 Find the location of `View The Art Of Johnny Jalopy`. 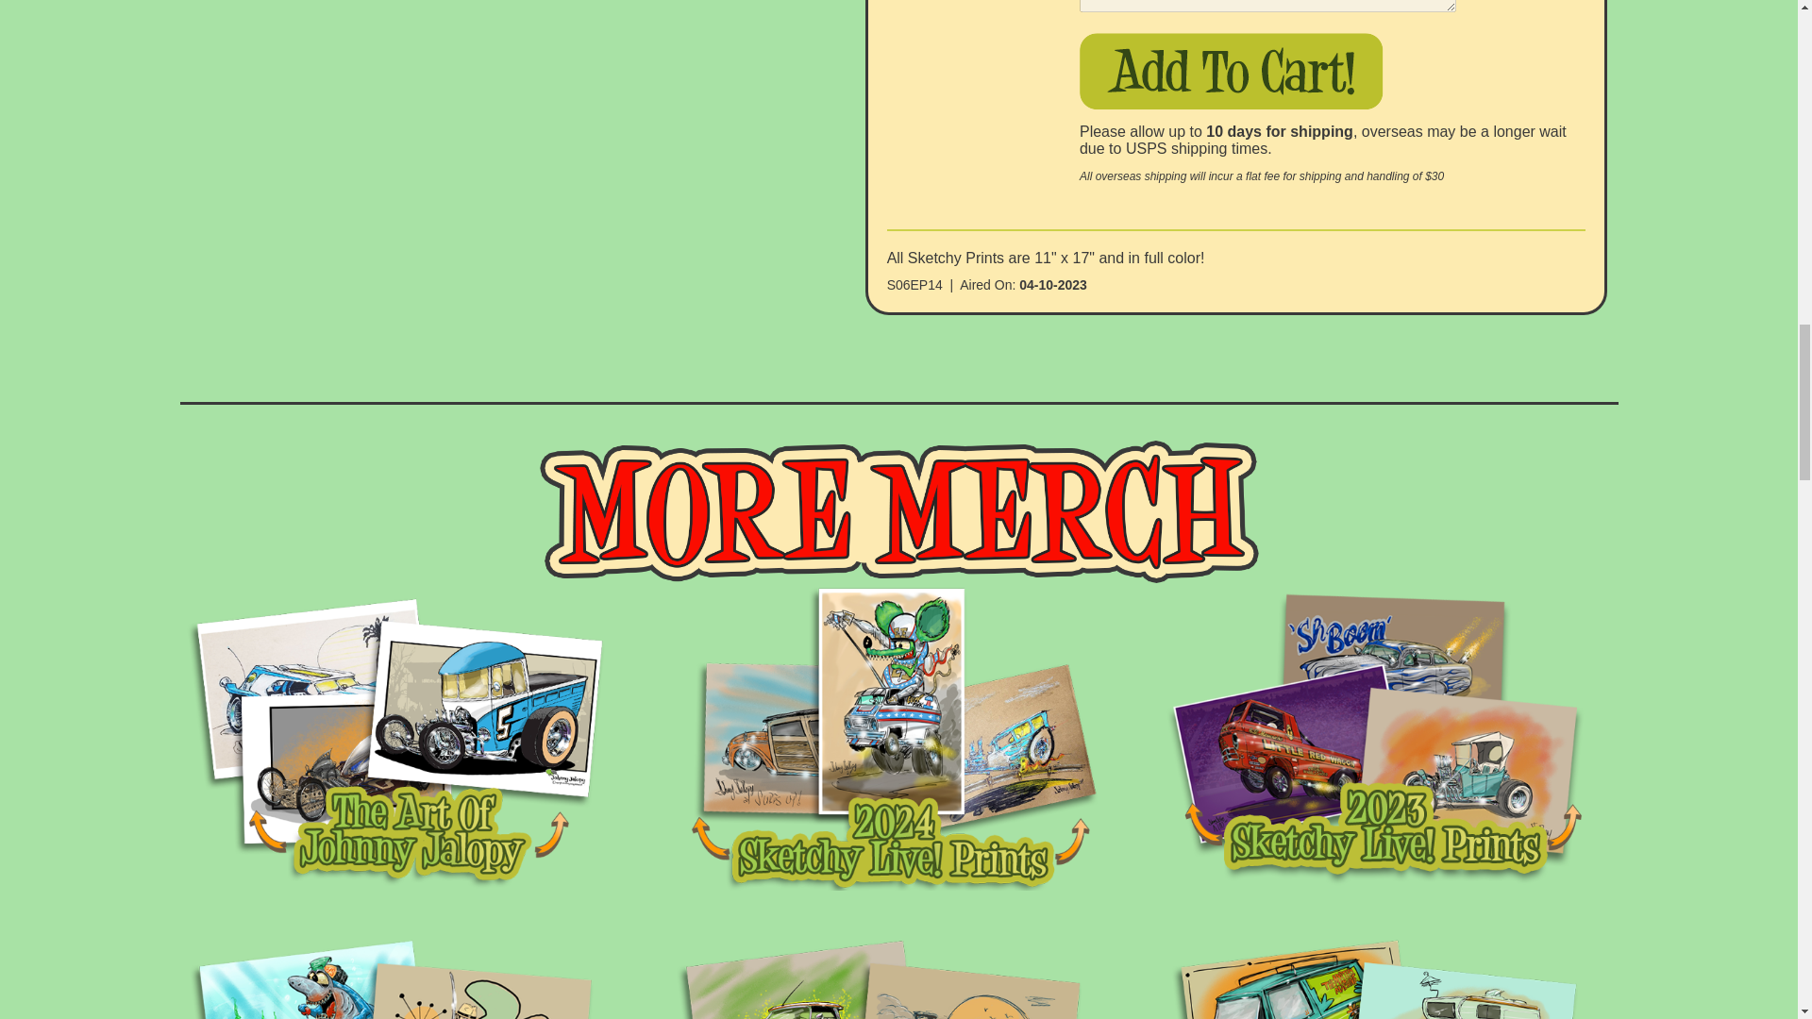

View The Art Of Johnny Jalopy is located at coordinates (406, 738).